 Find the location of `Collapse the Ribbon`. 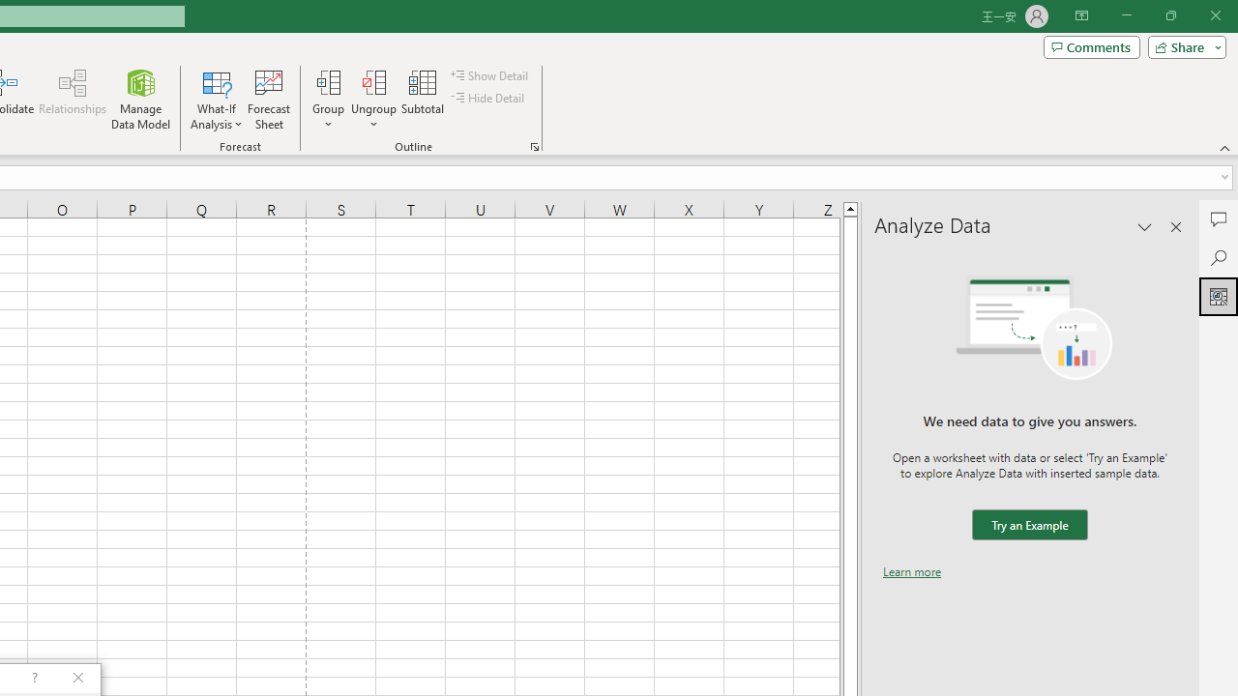

Collapse the Ribbon is located at coordinates (1225, 147).